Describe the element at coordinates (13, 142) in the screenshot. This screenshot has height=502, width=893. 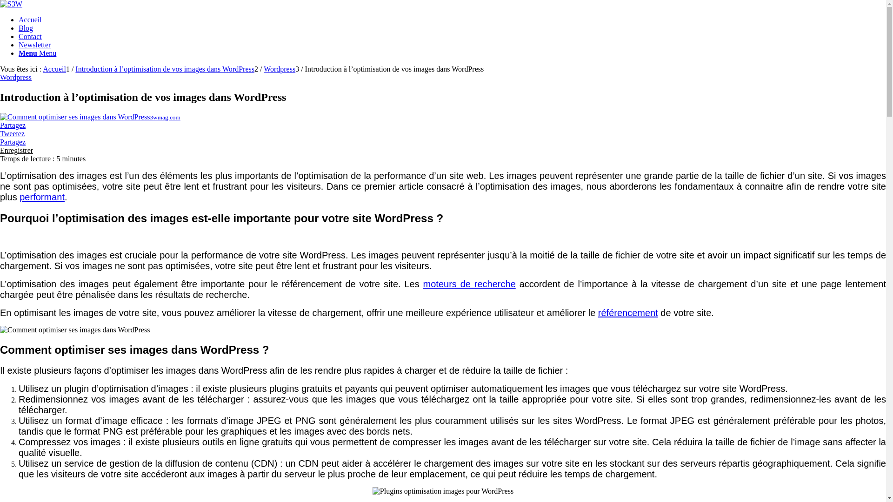
I see `Partagez` at that location.